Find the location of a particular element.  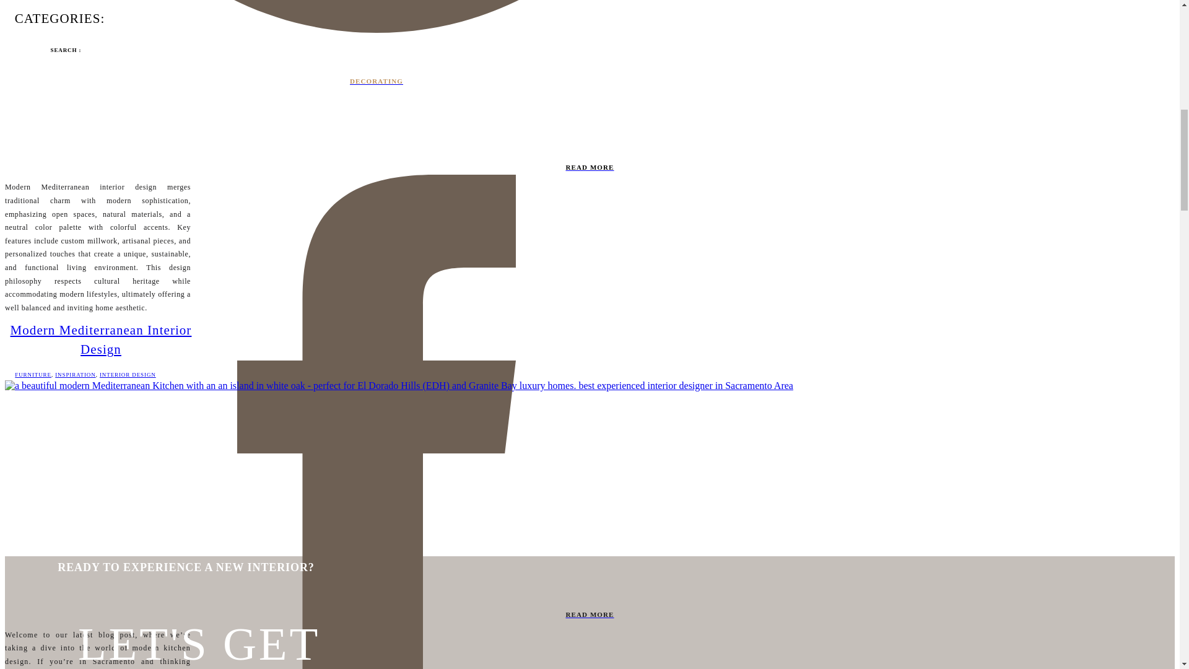

Modern Mediterranean Interior Design is located at coordinates (101, 339).